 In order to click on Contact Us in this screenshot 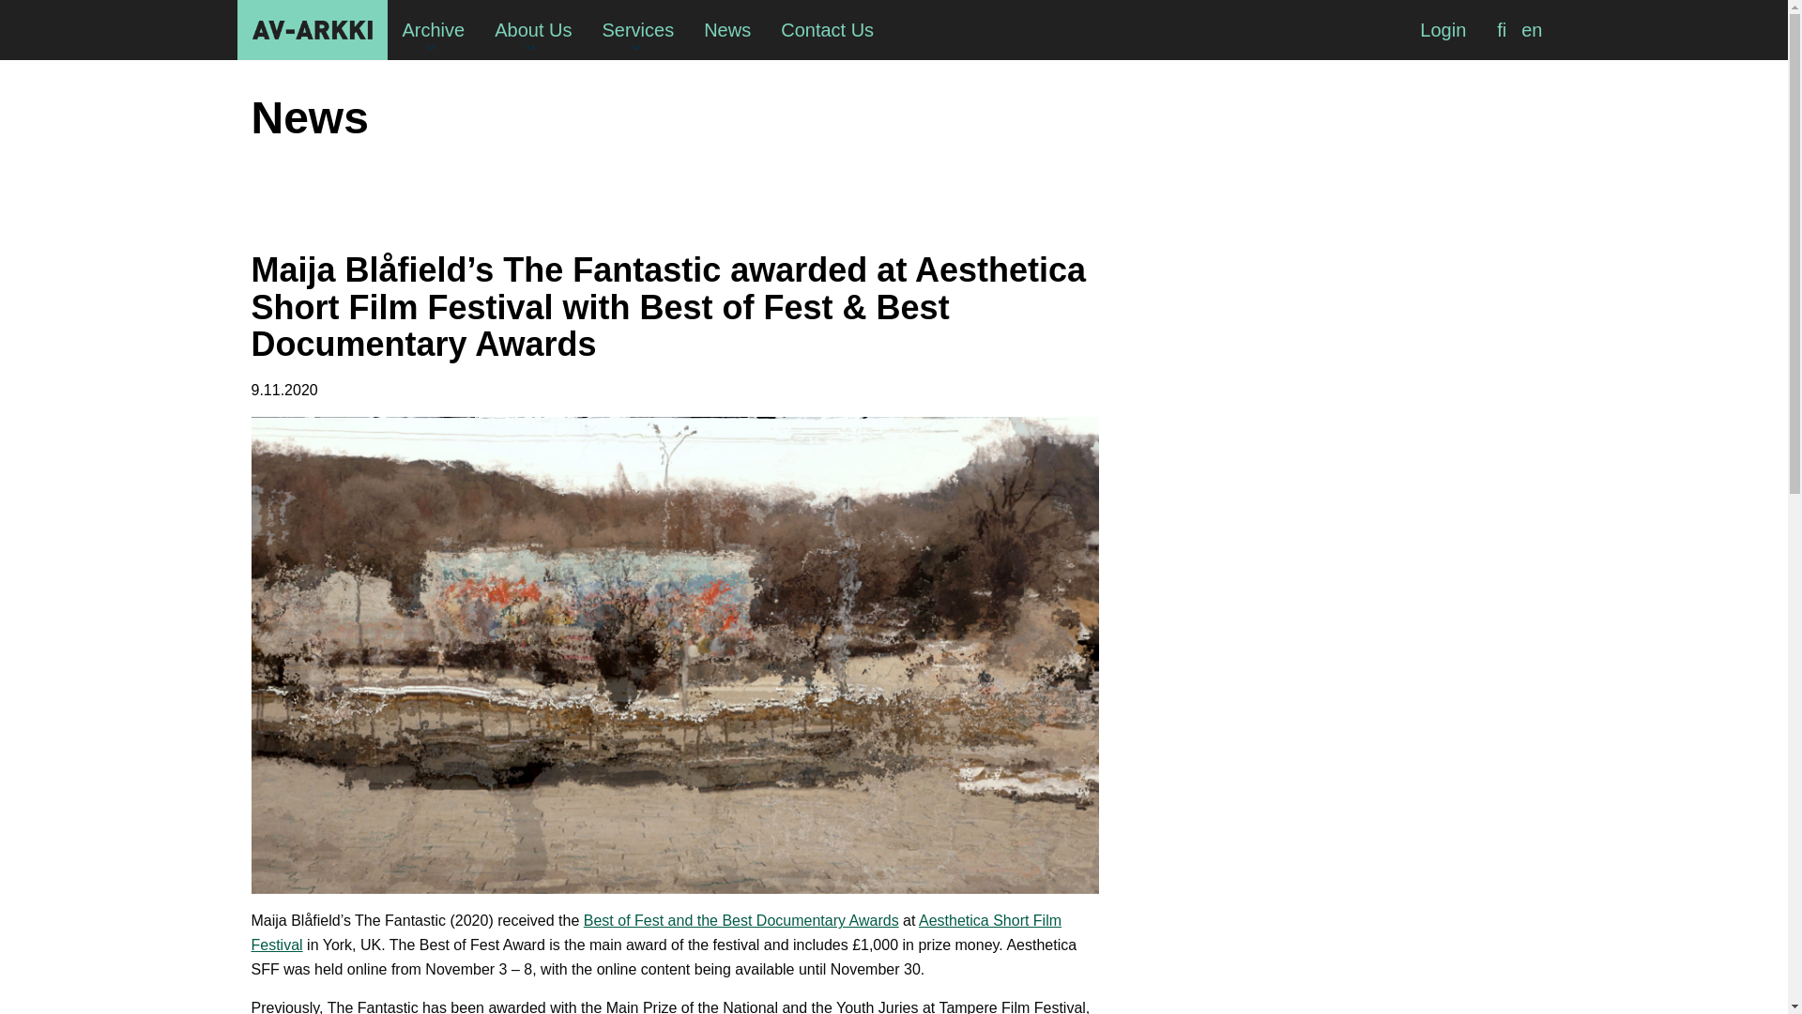, I will do `click(827, 29)`.